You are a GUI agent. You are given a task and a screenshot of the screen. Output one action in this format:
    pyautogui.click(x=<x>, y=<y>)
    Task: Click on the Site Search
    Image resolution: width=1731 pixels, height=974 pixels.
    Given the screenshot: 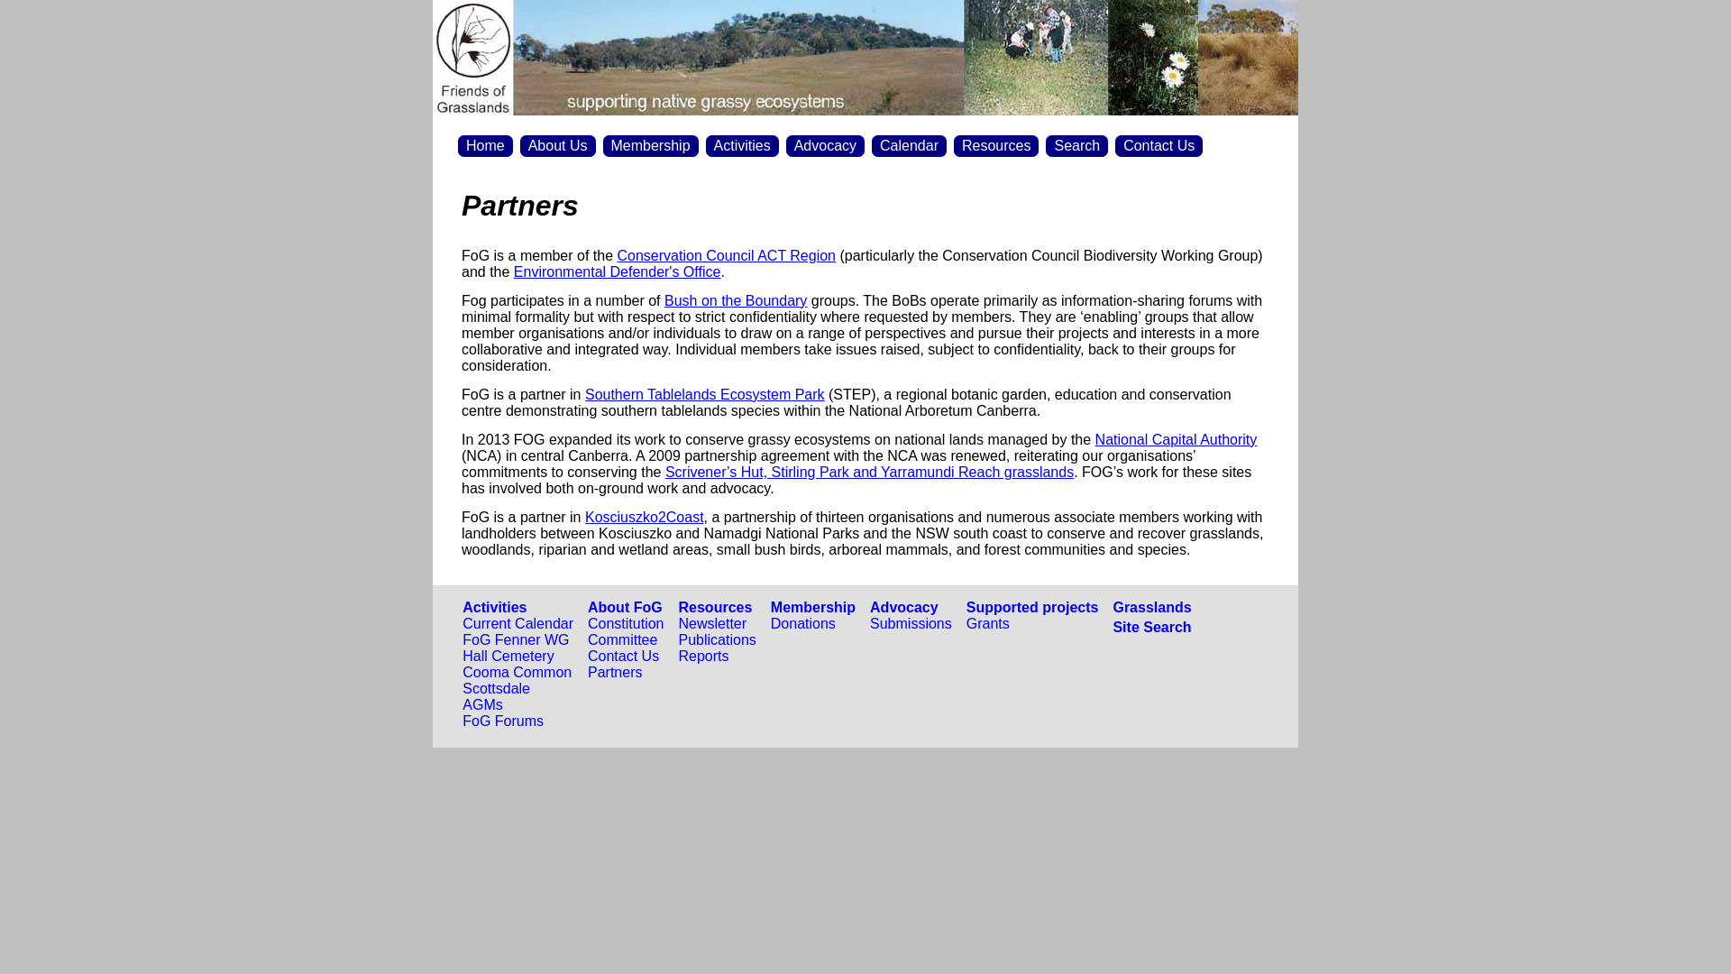 What is the action you would take?
    pyautogui.click(x=1152, y=628)
    